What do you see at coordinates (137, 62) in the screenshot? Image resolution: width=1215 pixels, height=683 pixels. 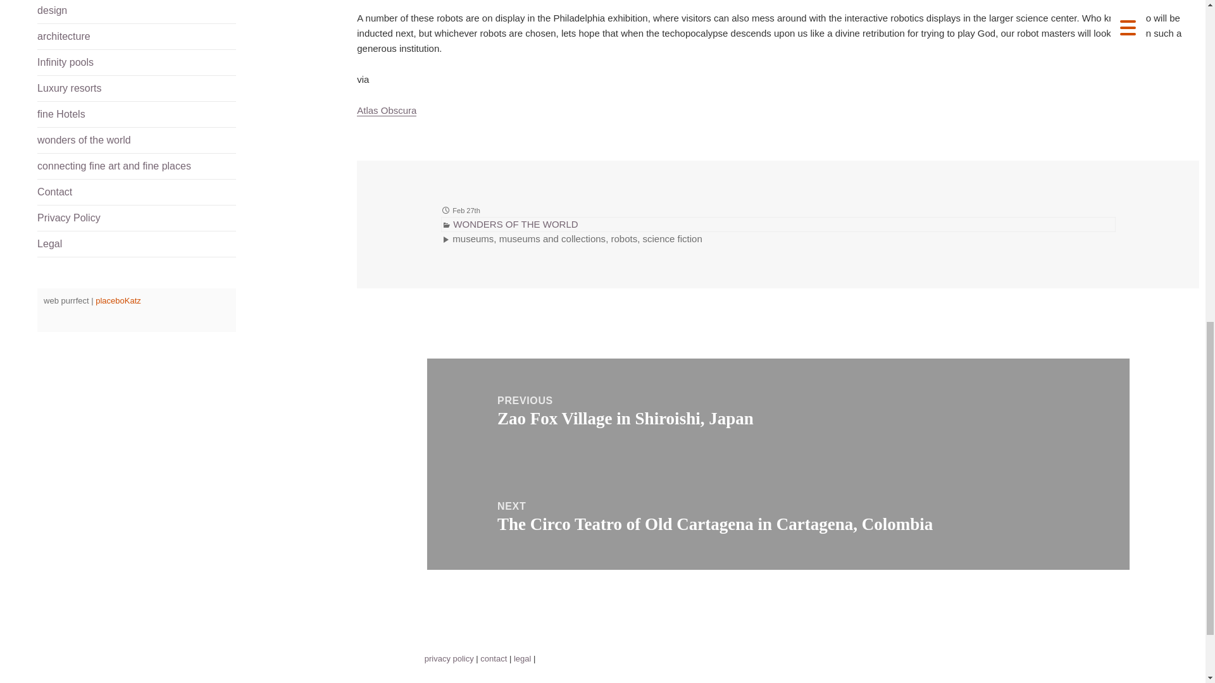 I see `Infinity pools` at bounding box center [137, 62].